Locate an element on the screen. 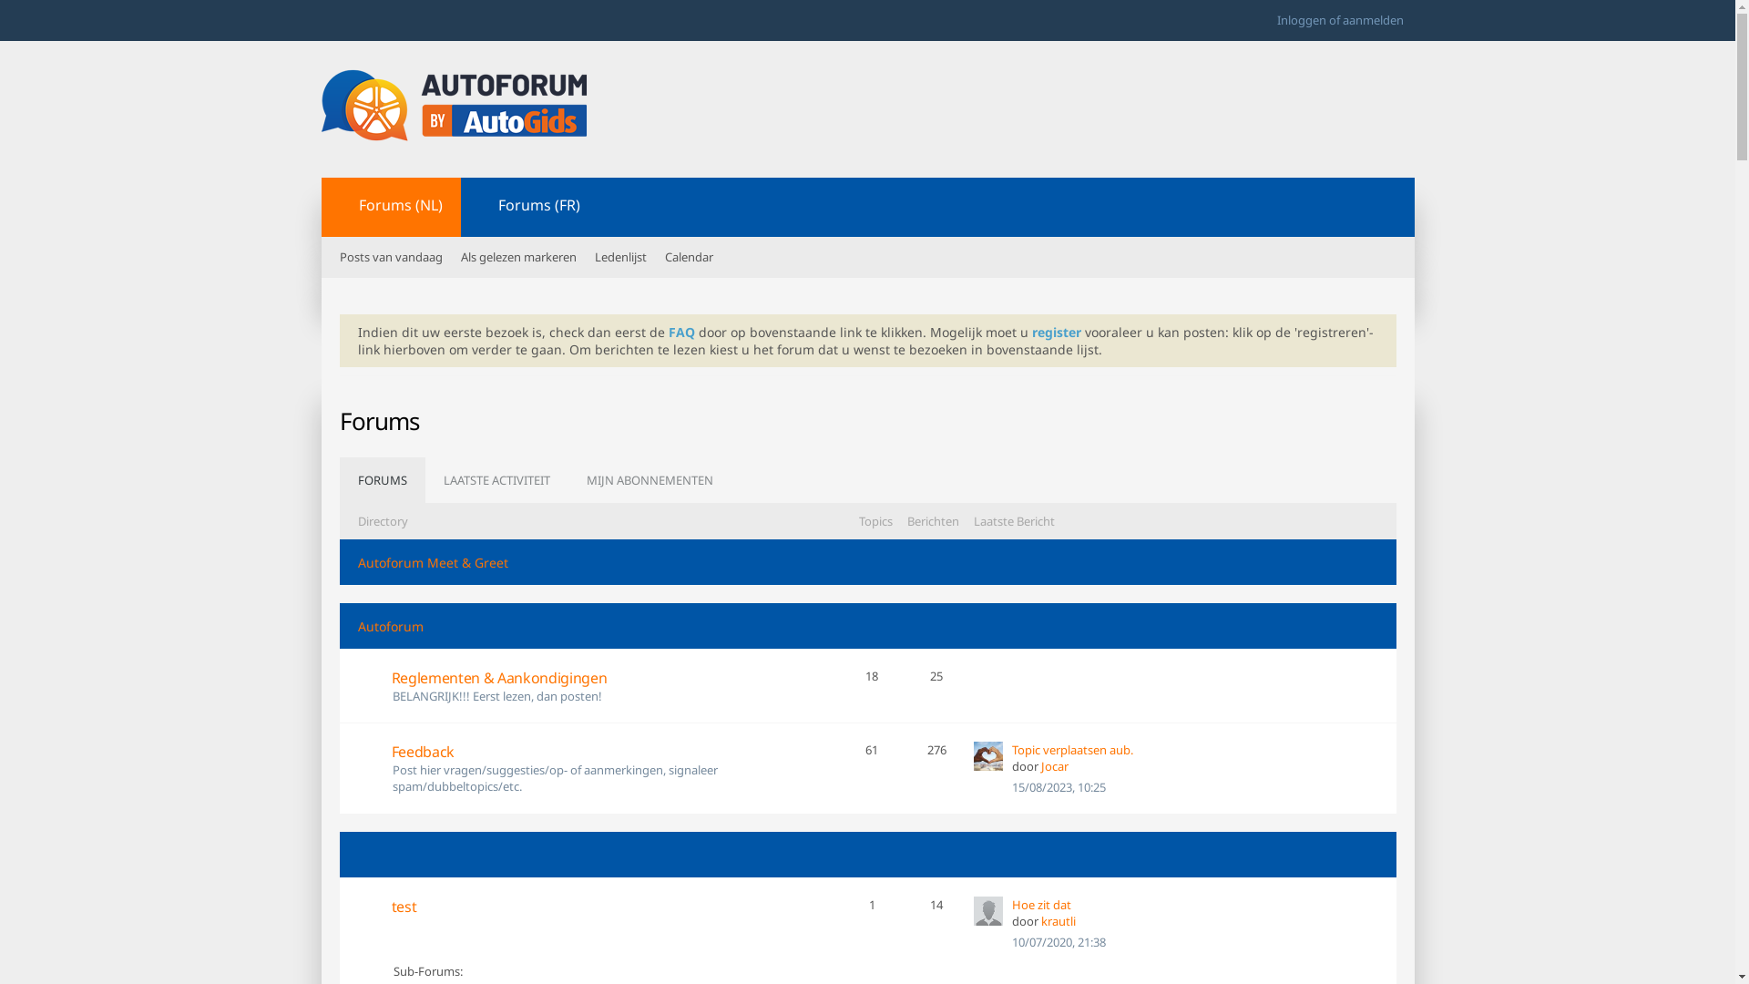 This screenshot has width=1749, height=984. View this forum's RSS feed. is located at coordinates (839, 907).